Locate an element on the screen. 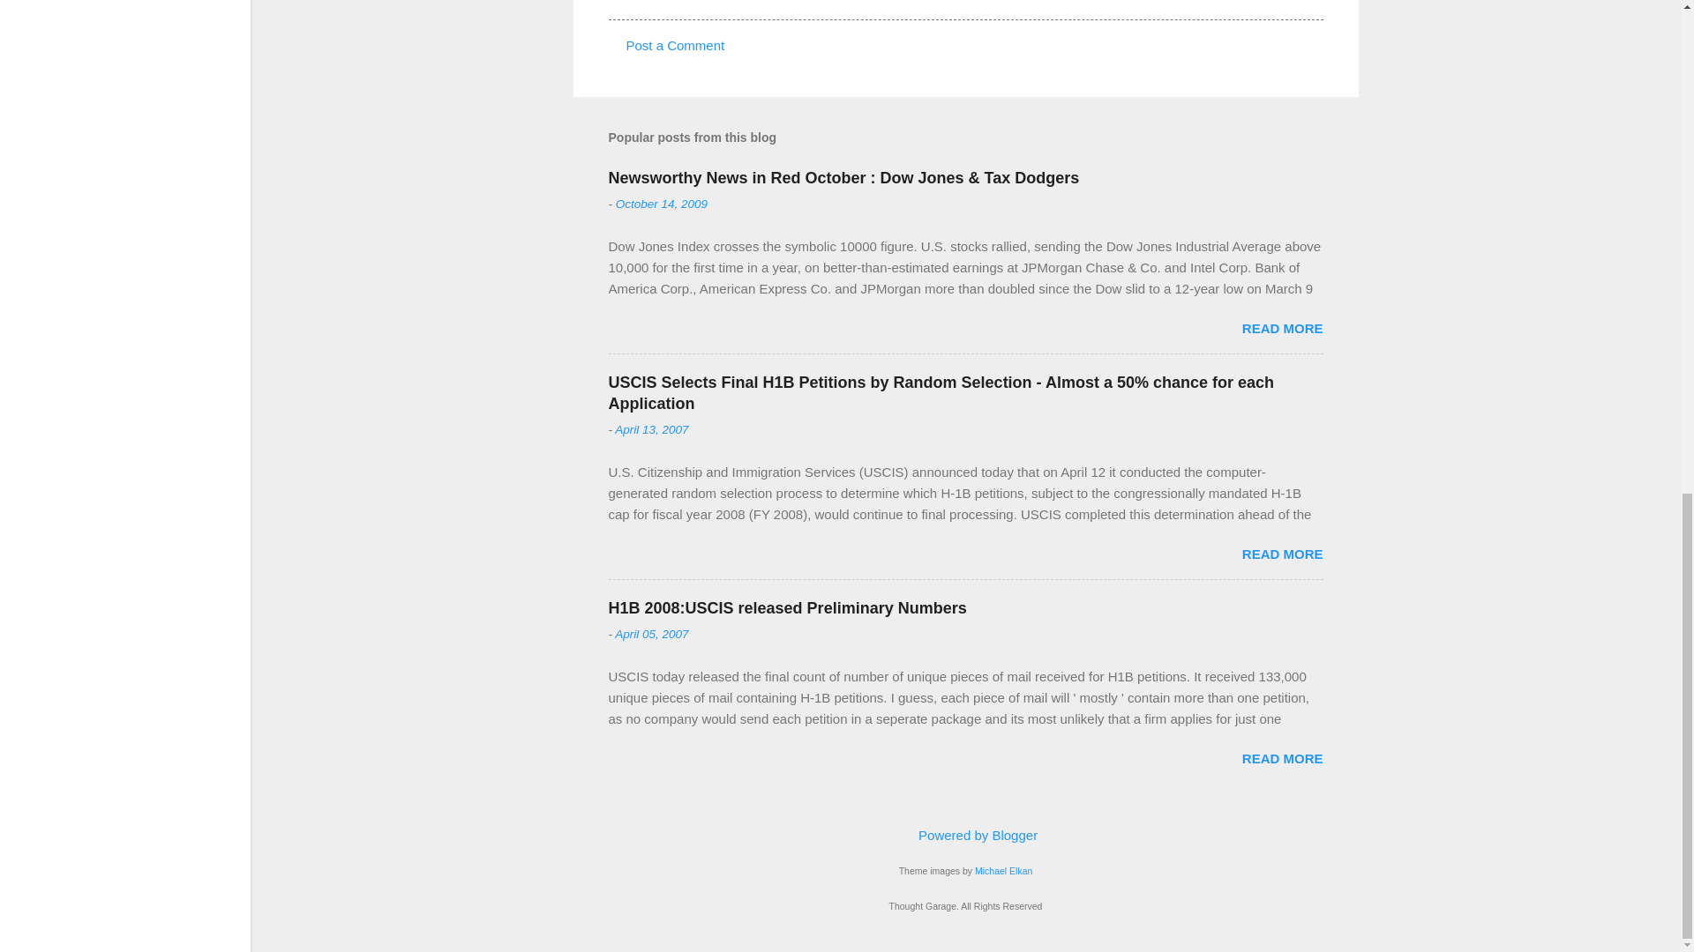 The image size is (1694, 952). April 13, 2007 is located at coordinates (651, 428).